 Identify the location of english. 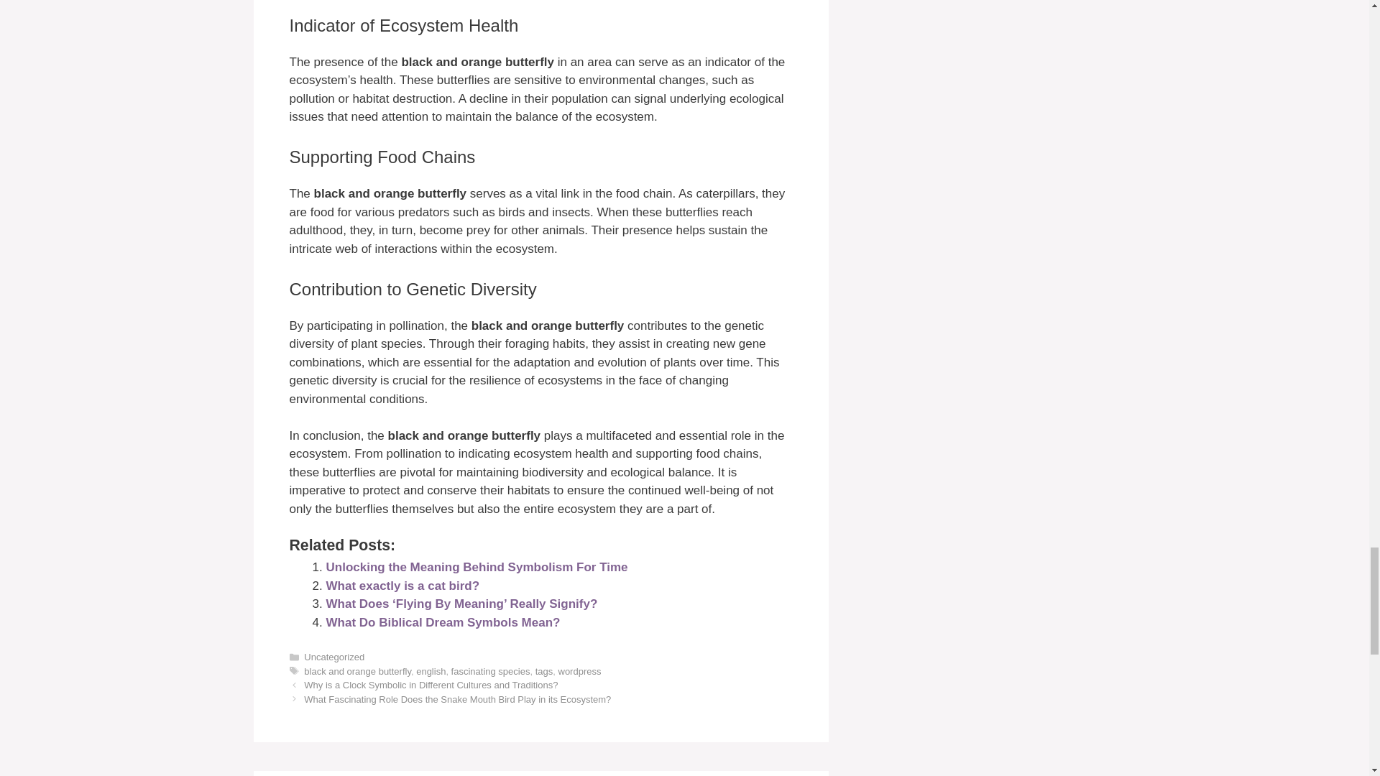
(431, 671).